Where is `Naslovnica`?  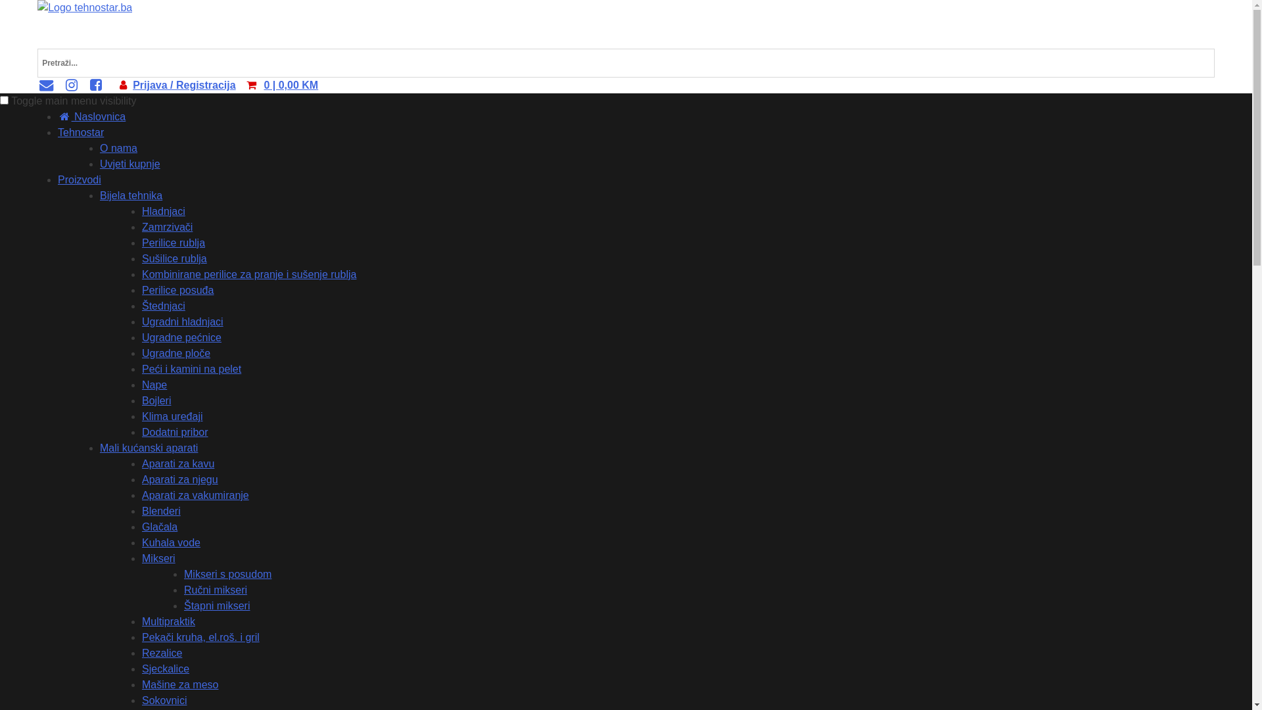 Naslovnica is located at coordinates (92, 117).